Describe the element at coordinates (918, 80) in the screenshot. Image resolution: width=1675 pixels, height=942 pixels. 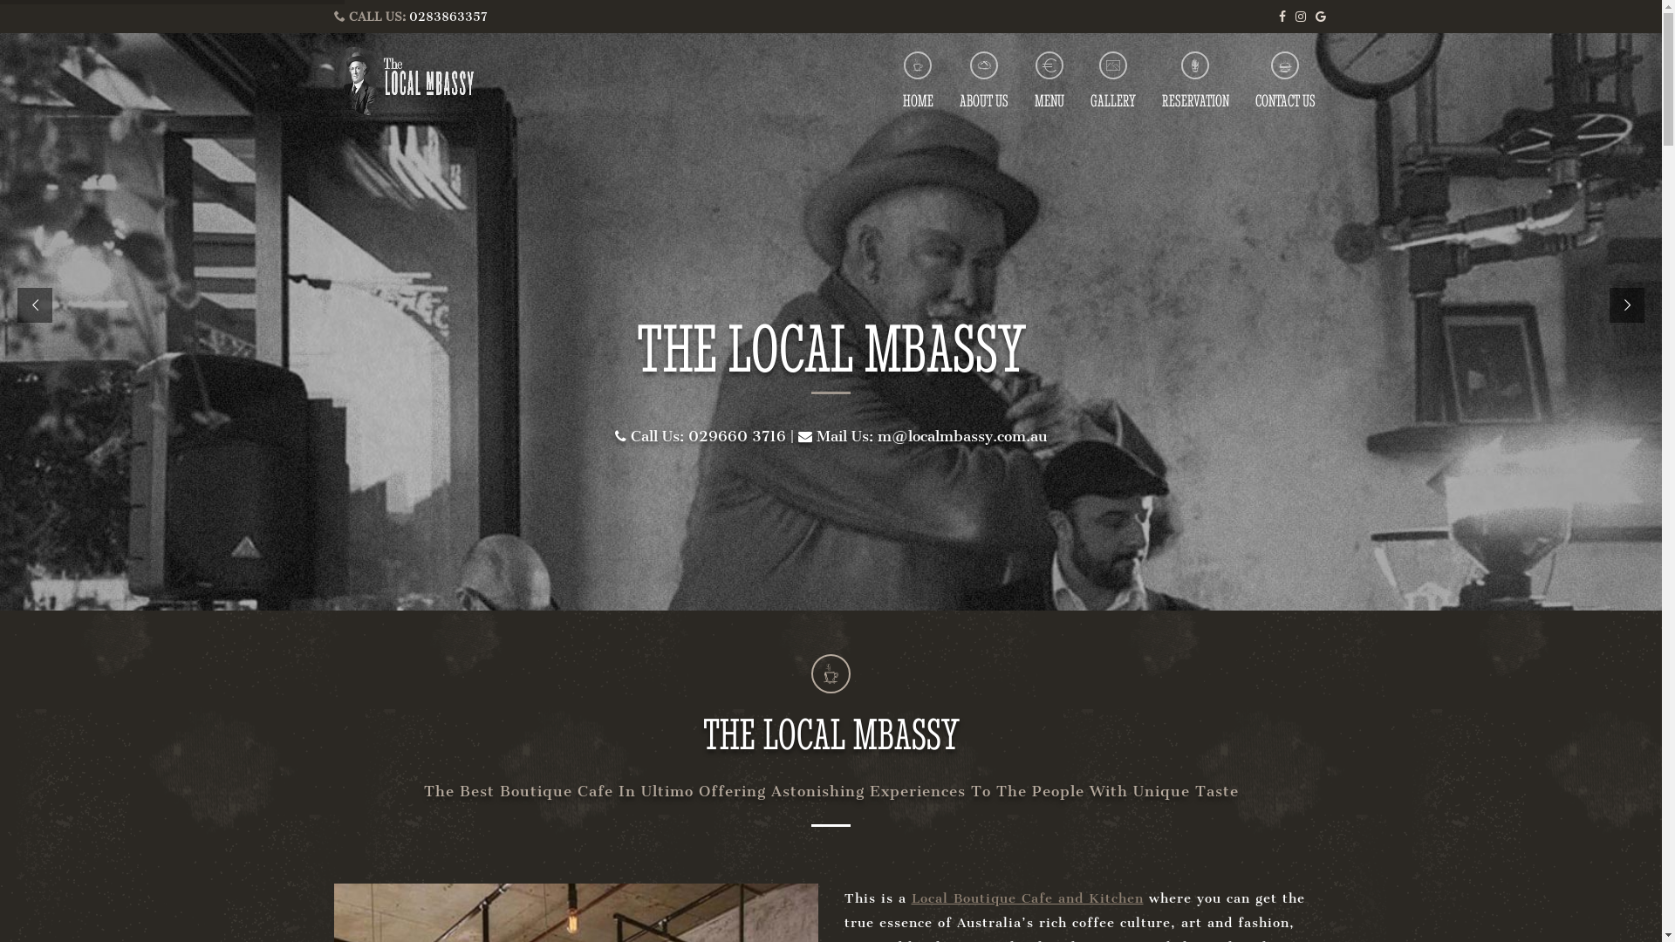
I see `HOME` at that location.